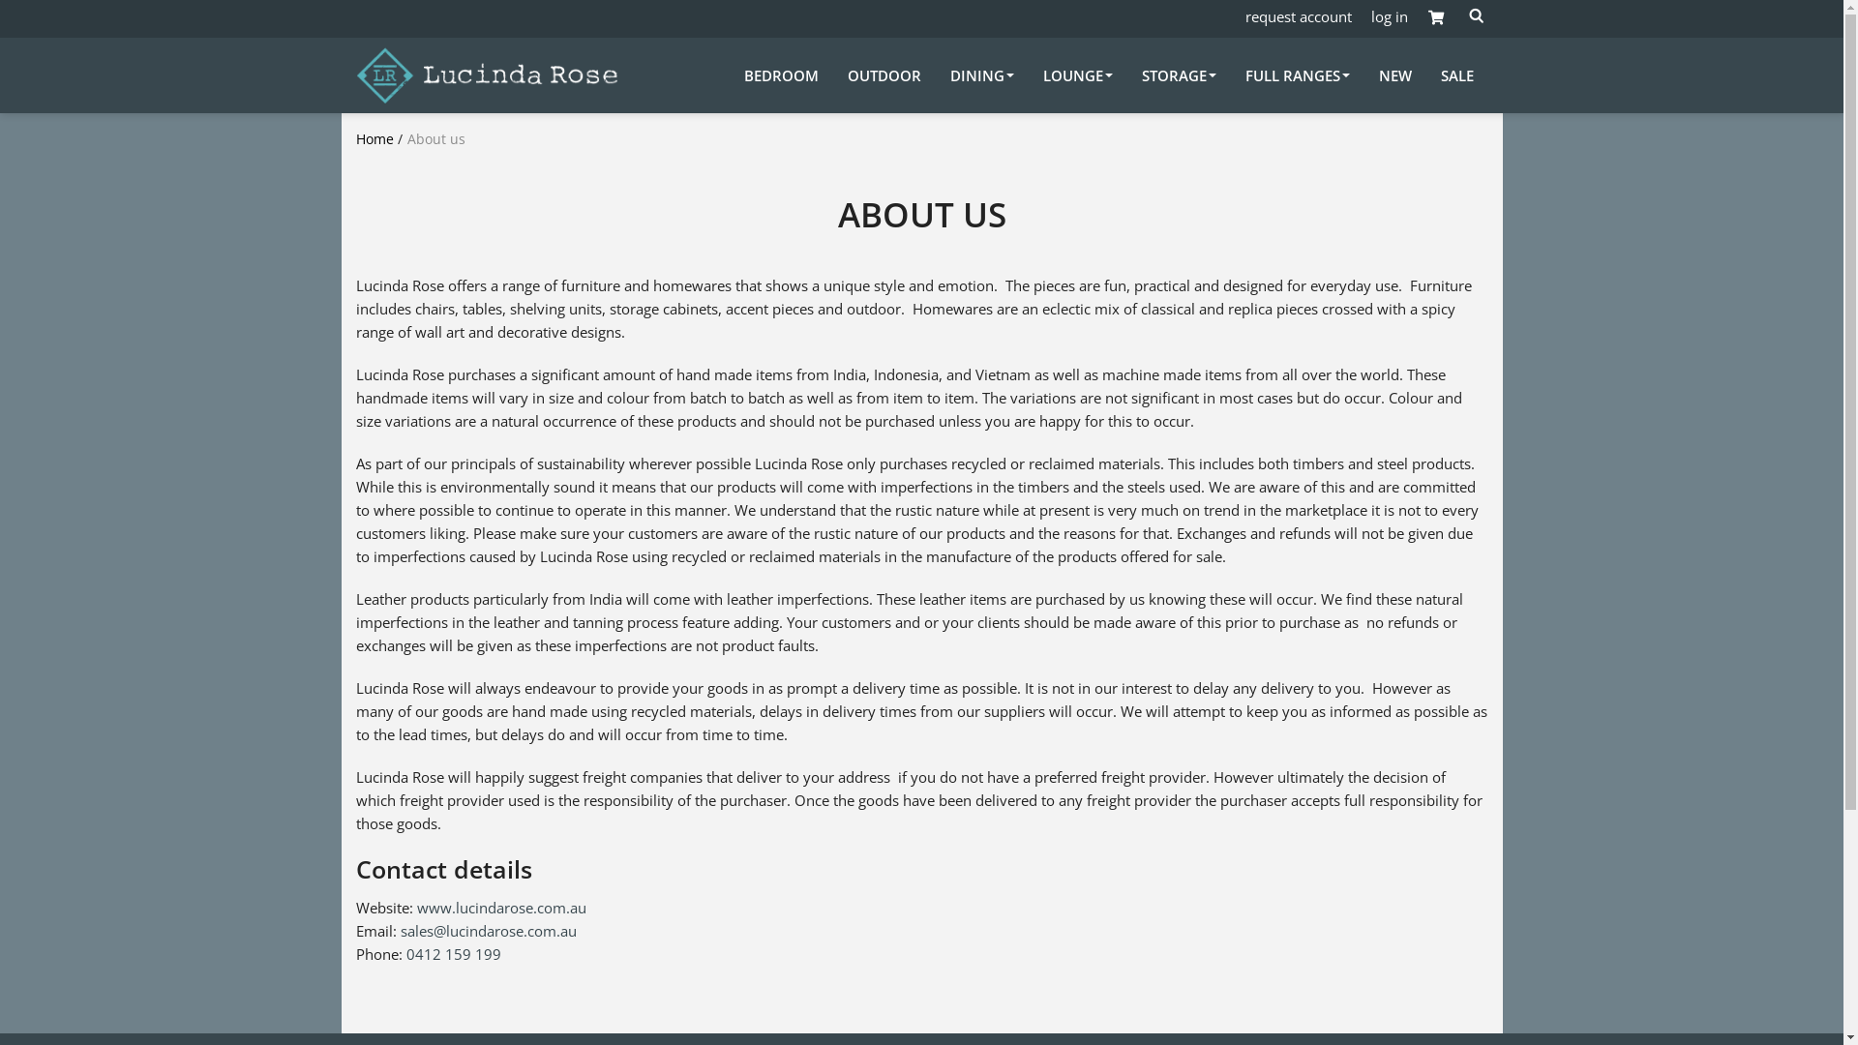  What do you see at coordinates (375, 139) in the screenshot?
I see `Home` at bounding box center [375, 139].